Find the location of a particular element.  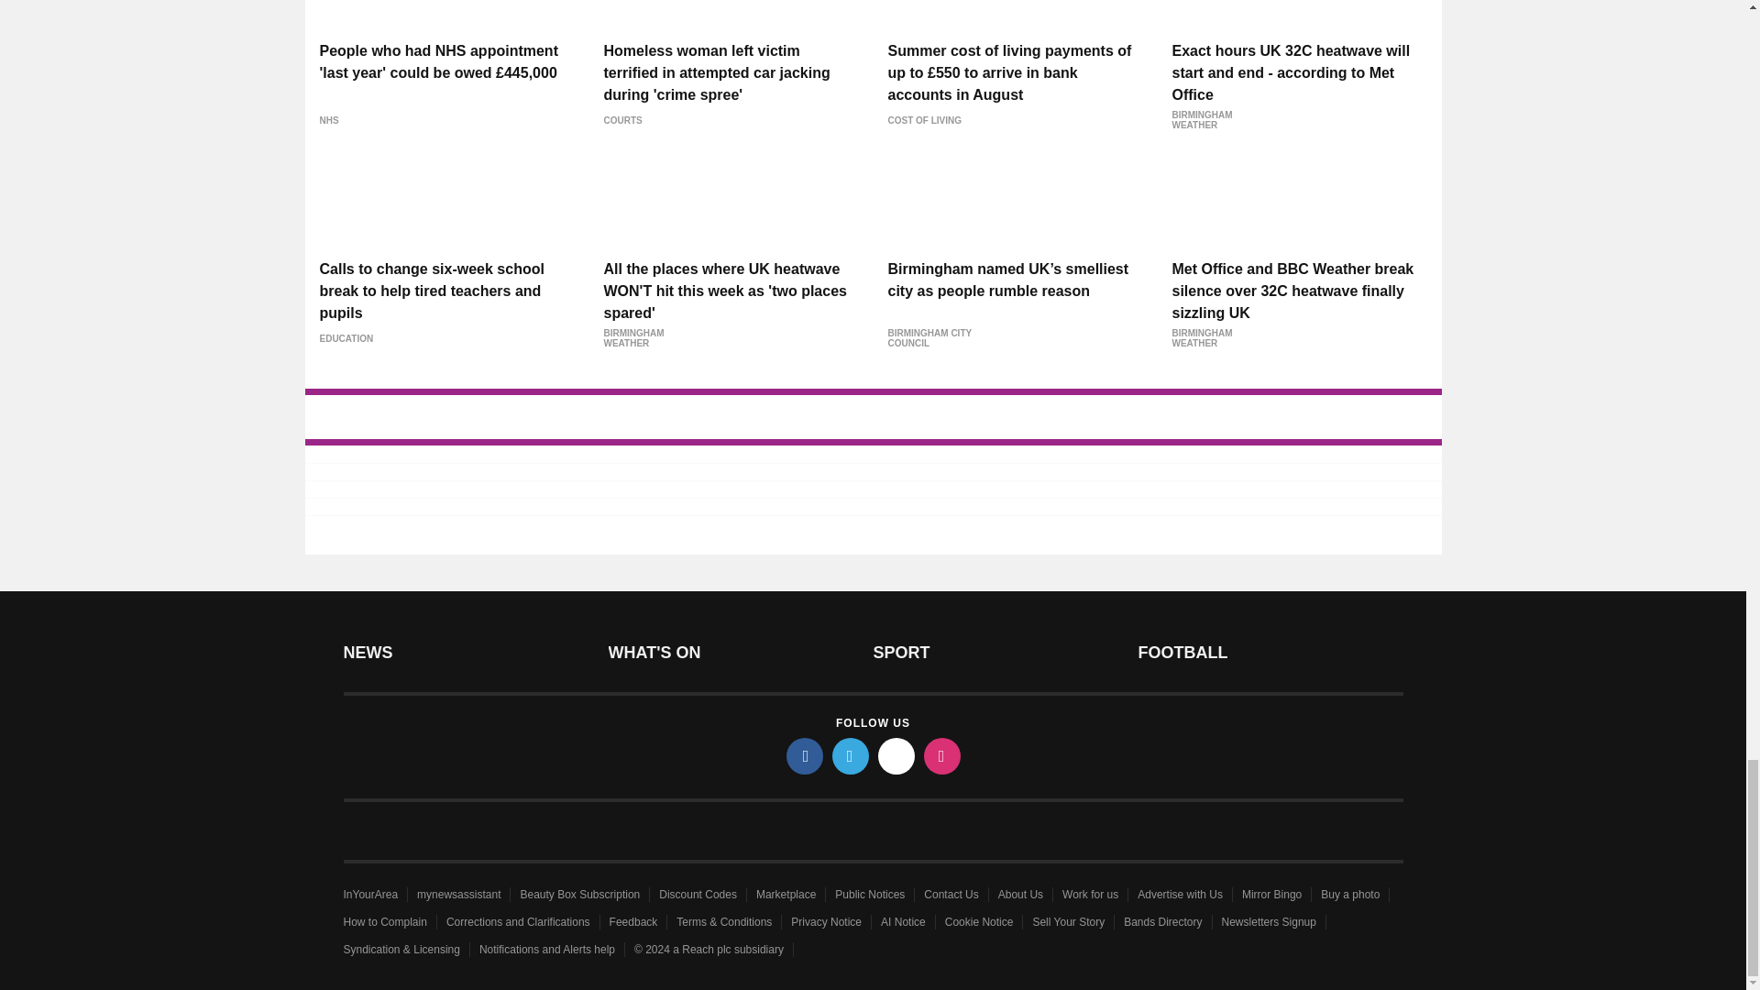

tiktok is located at coordinates (896, 755).